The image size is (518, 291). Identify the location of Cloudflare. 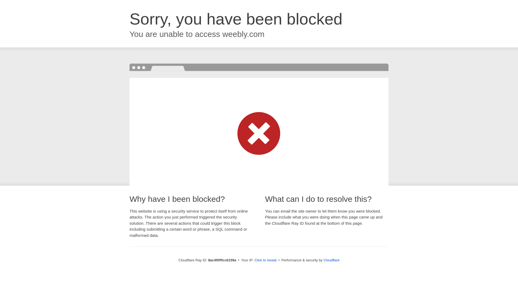
(331, 260).